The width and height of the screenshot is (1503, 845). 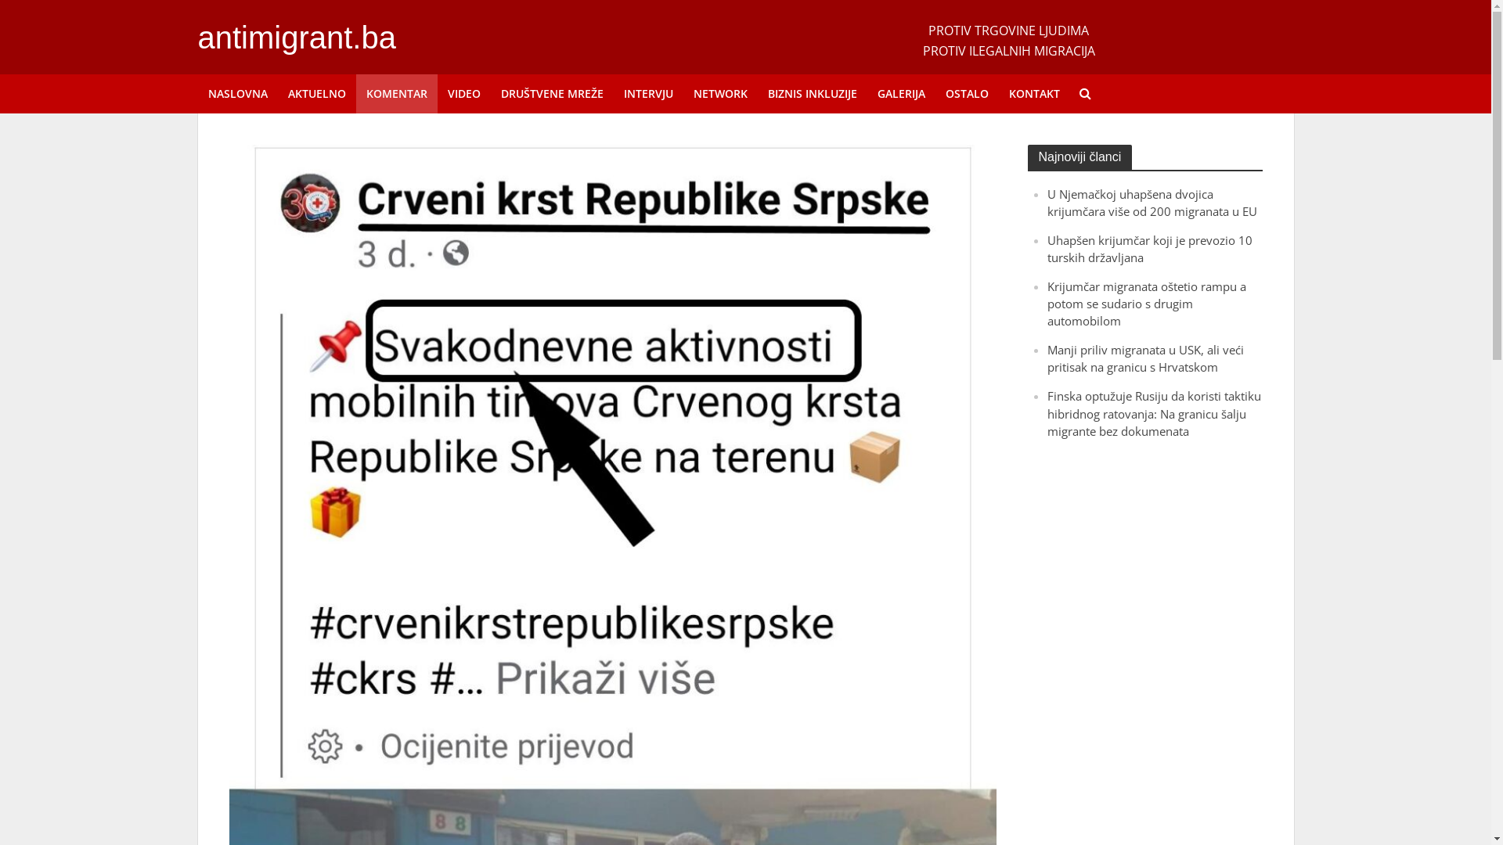 What do you see at coordinates (902, 94) in the screenshot?
I see `GALERIJA` at bounding box center [902, 94].